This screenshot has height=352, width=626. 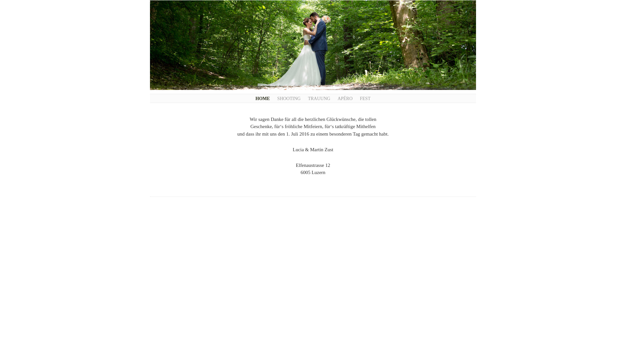 I want to click on TRAUUNG, so click(x=319, y=98).